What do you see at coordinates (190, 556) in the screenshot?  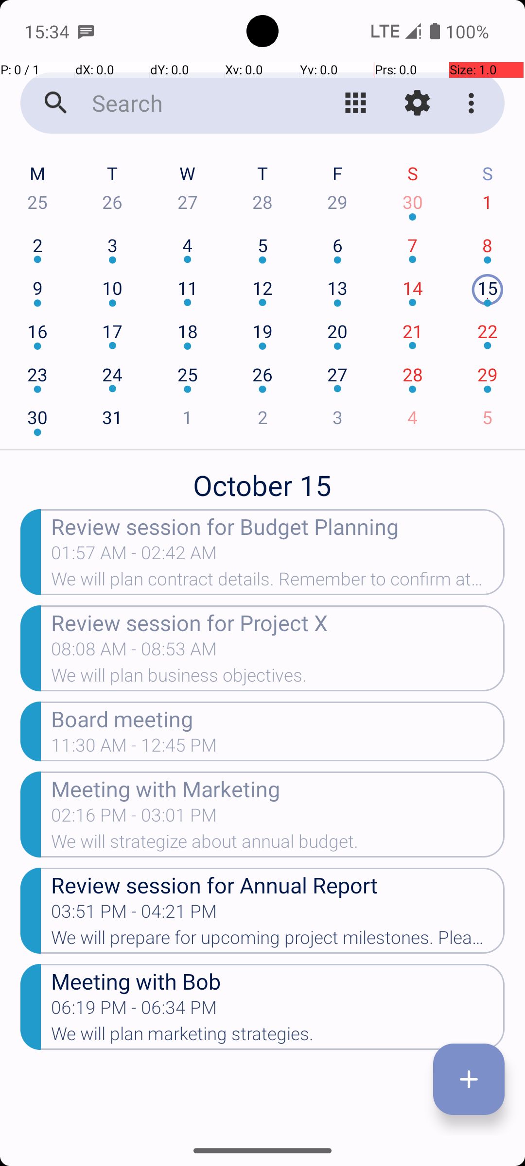 I see `01:57 AM - 02:42 AM` at bounding box center [190, 556].